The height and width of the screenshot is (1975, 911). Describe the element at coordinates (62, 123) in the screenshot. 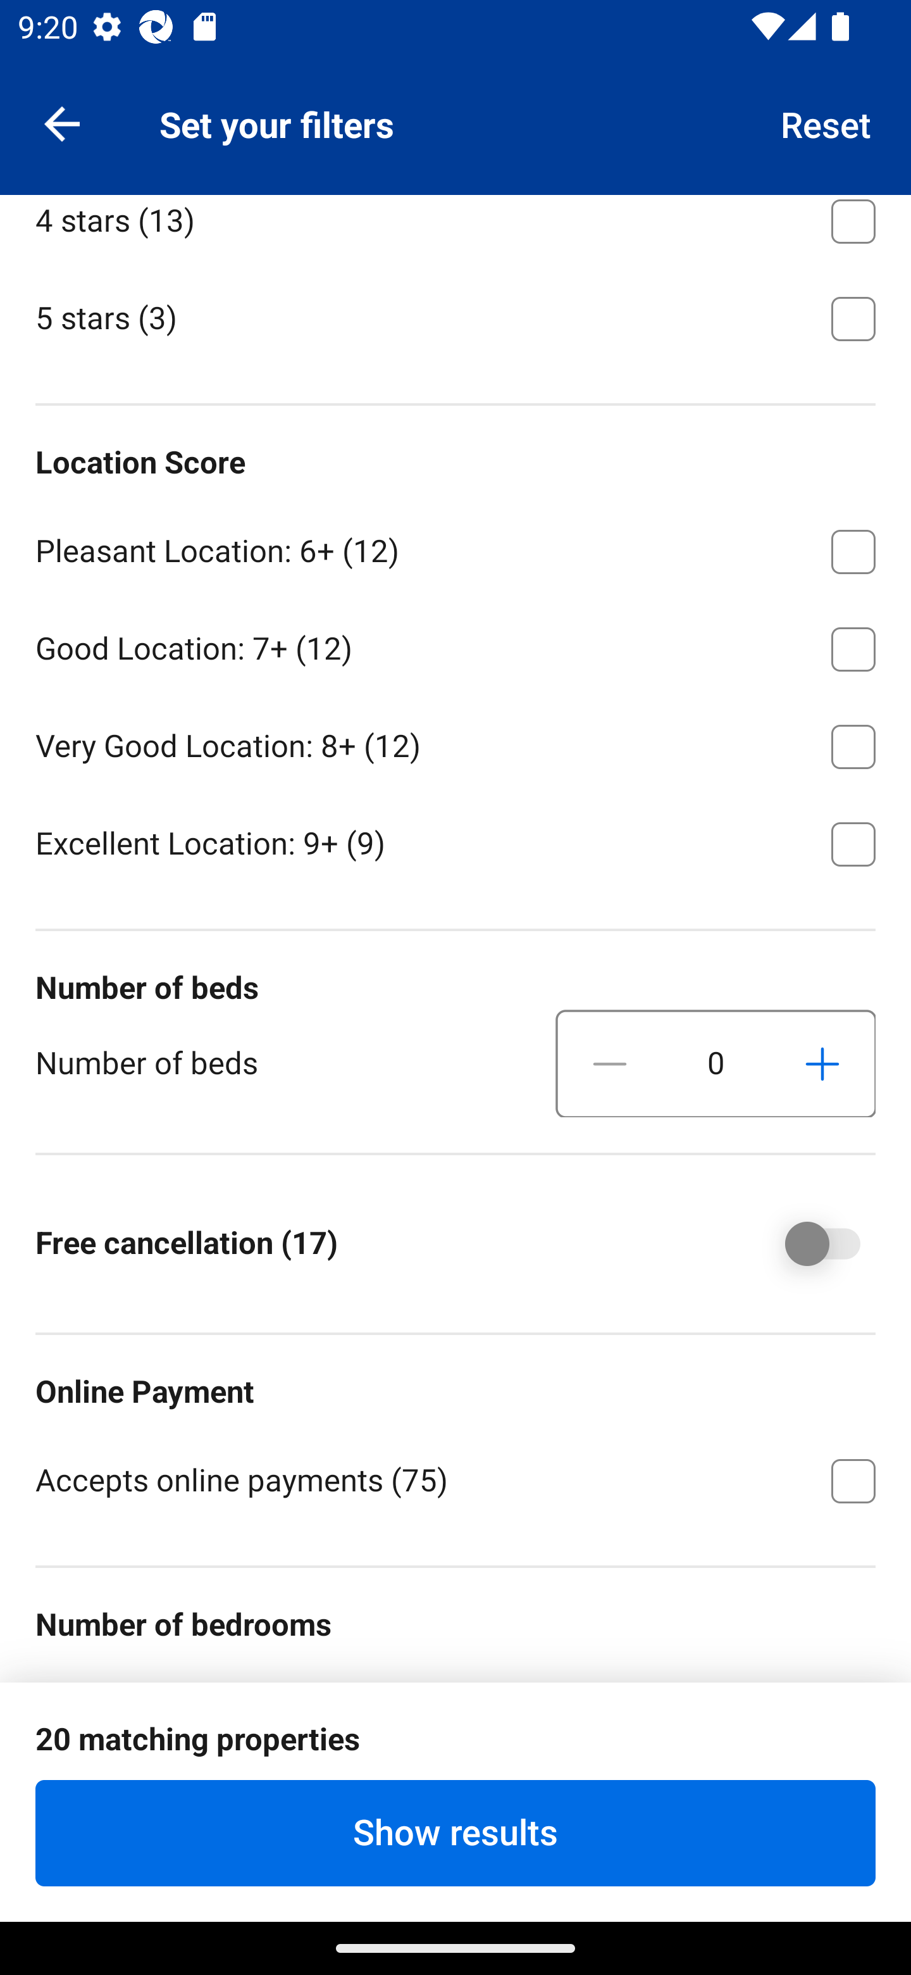

I see `Navigate up` at that location.